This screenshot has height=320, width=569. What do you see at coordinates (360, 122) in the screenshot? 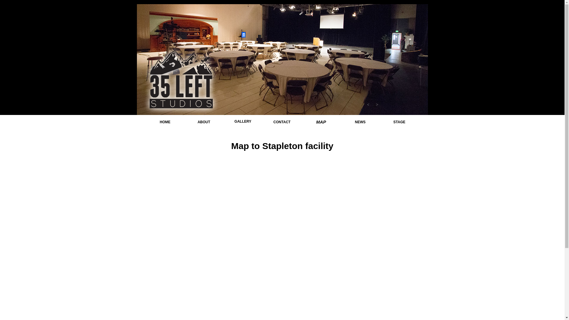
I see `NEWS` at bounding box center [360, 122].